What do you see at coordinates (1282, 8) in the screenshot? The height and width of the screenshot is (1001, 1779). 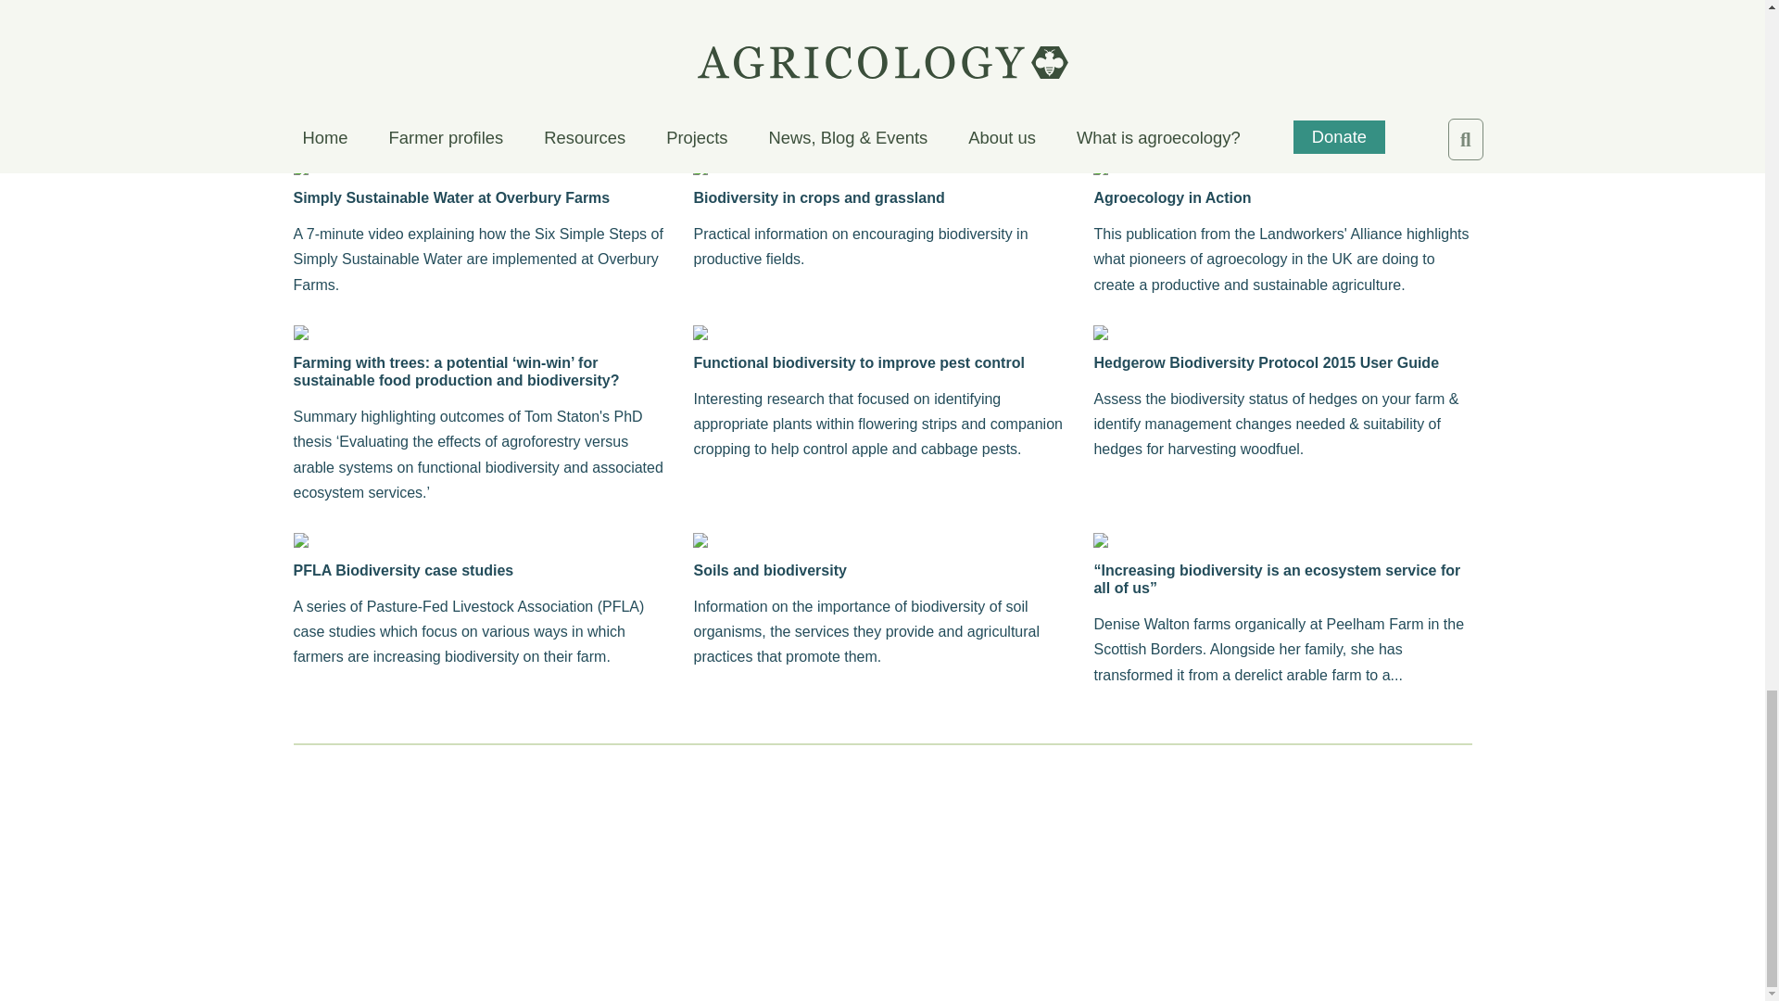 I see `Simply Sustainable Water` at bounding box center [1282, 8].